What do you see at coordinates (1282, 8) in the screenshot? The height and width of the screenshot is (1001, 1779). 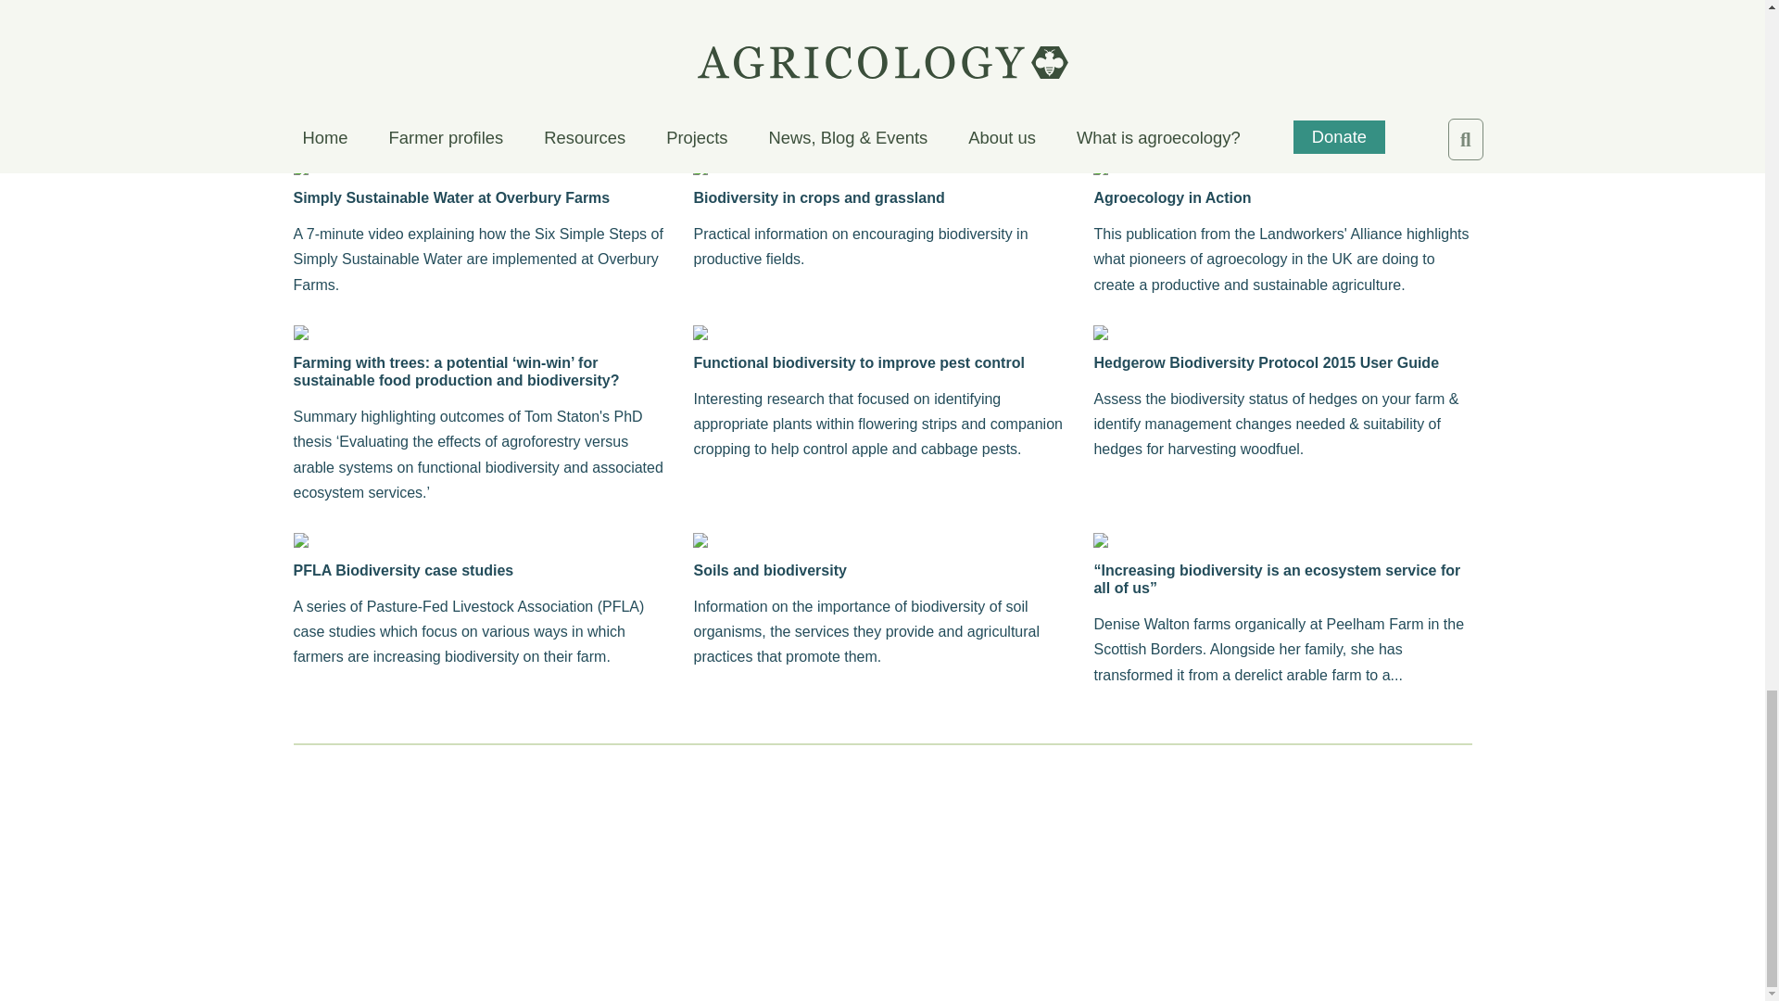 I see `Simply Sustainable Water` at bounding box center [1282, 8].